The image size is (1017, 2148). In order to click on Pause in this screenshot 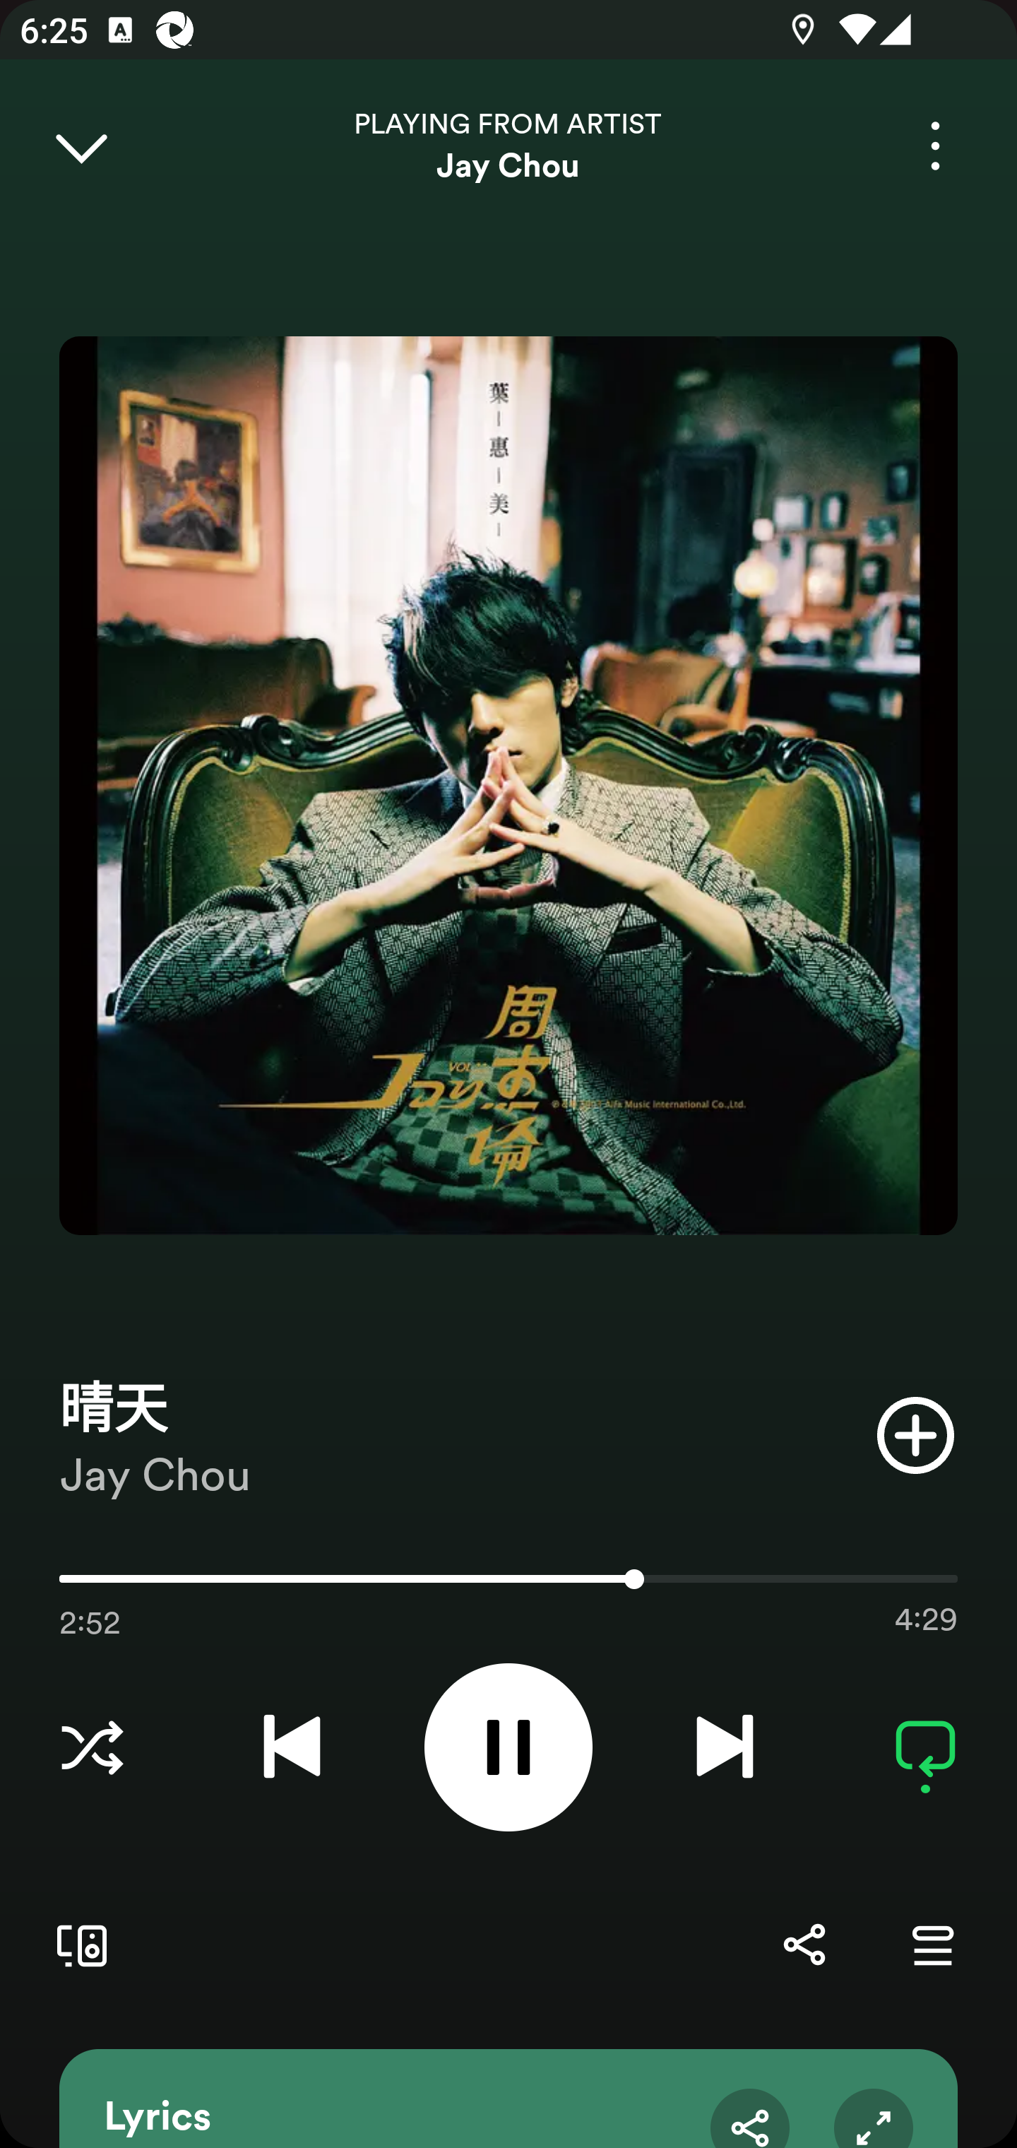, I will do `click(509, 1747)`.